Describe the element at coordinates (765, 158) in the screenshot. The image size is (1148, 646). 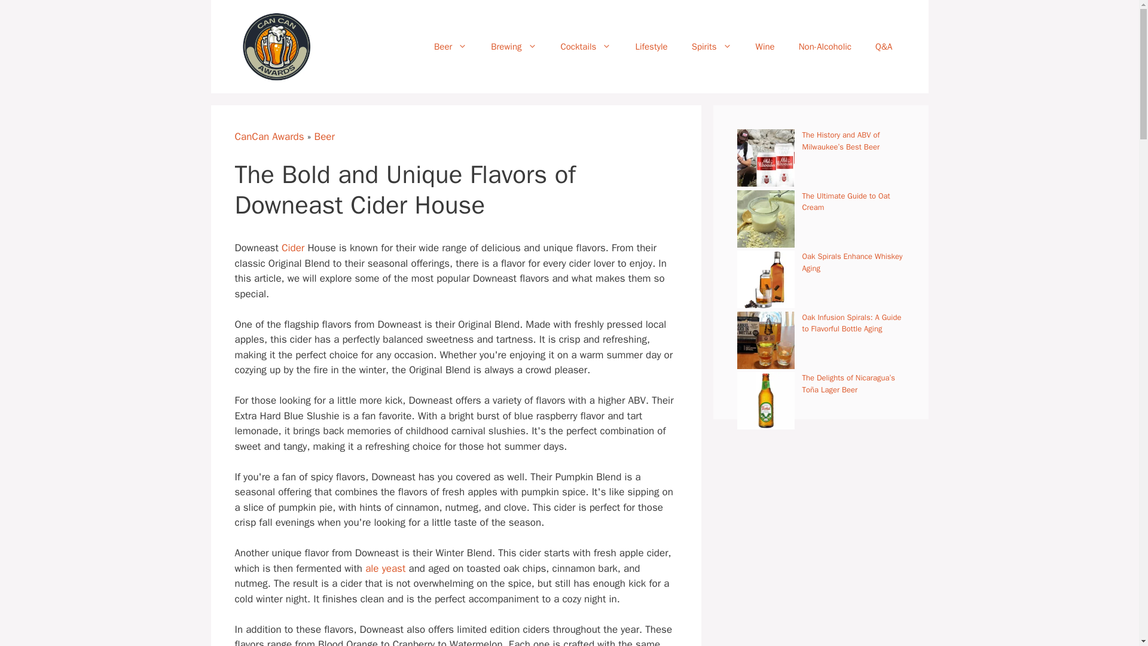
I see `The History and ABV of Milwaukee's Best Beer 1` at that location.